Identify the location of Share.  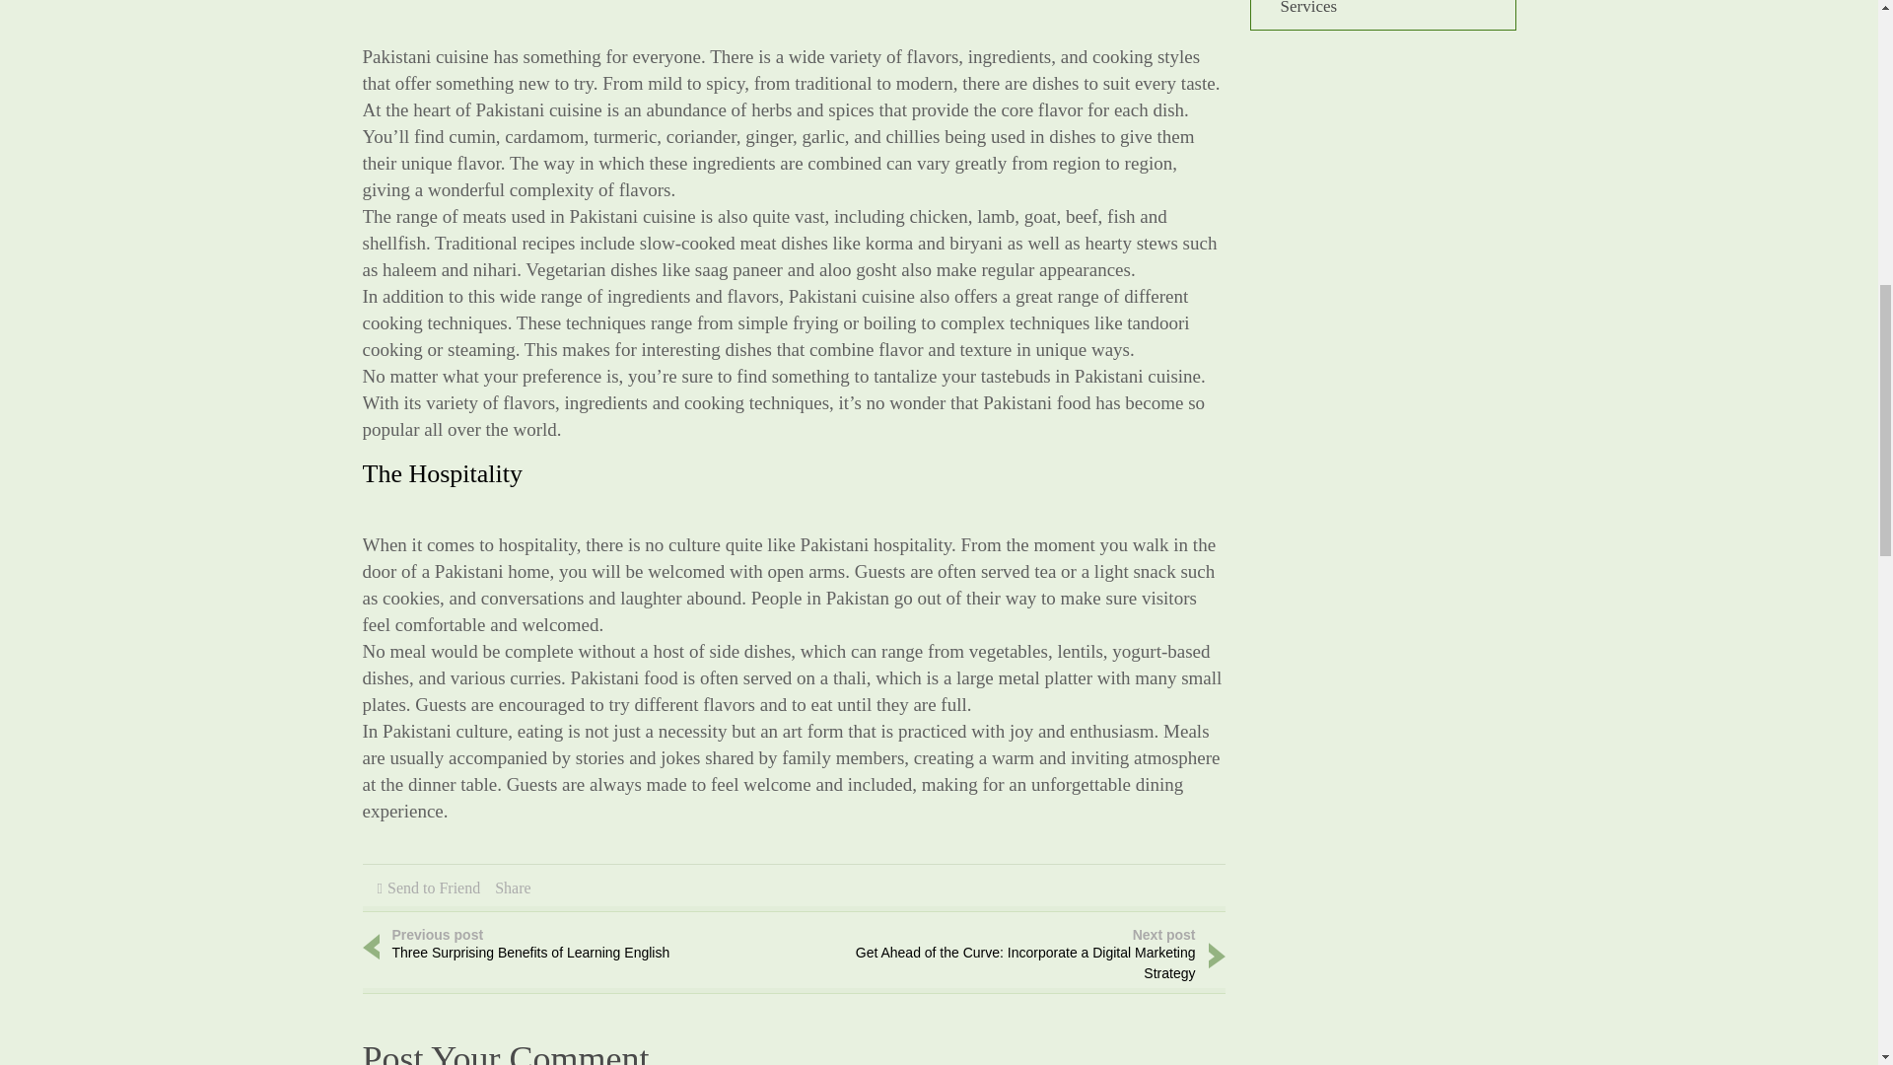
(512, 887).